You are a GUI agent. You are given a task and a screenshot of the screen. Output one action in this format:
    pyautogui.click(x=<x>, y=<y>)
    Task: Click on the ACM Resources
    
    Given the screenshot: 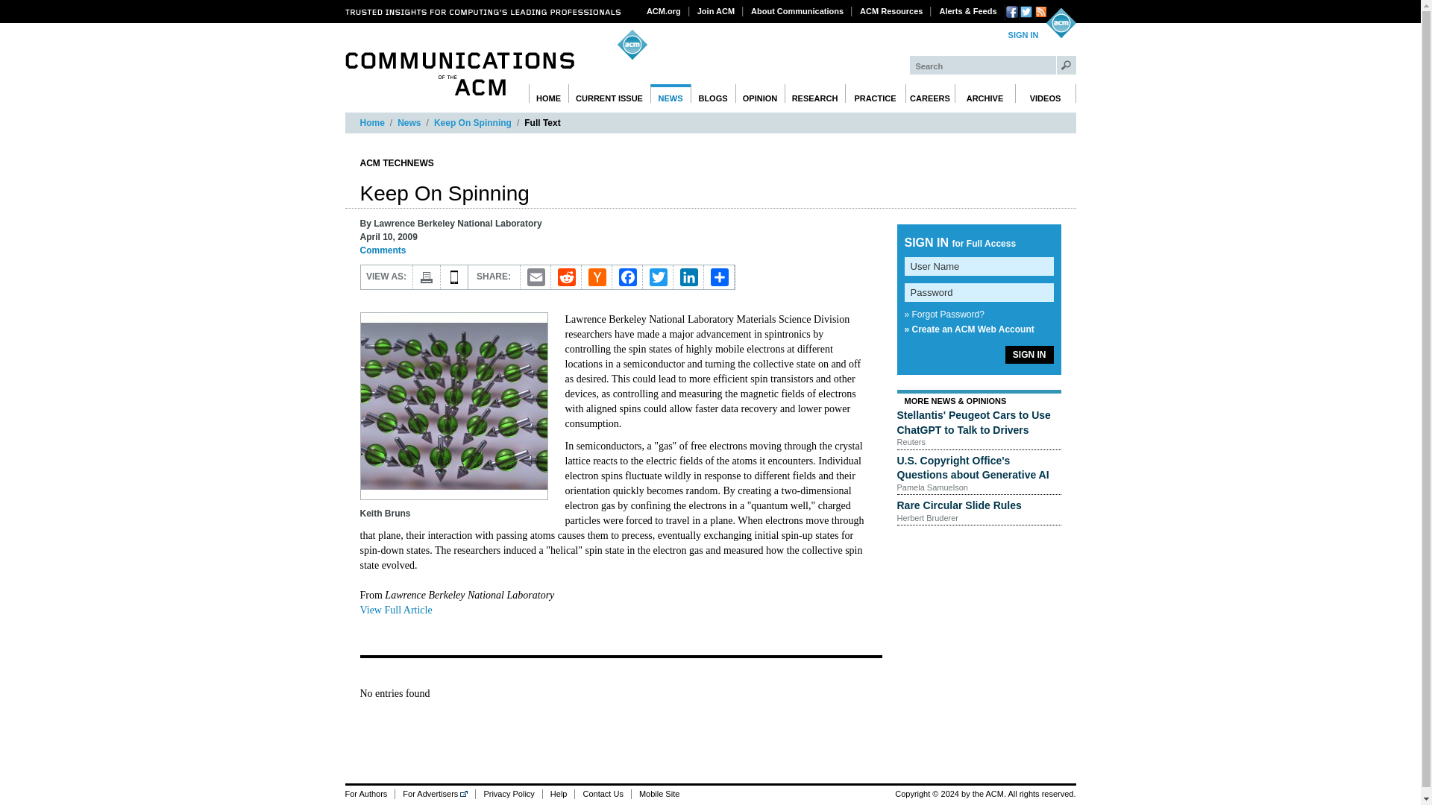 What is the action you would take?
    pyautogui.click(x=891, y=10)
    